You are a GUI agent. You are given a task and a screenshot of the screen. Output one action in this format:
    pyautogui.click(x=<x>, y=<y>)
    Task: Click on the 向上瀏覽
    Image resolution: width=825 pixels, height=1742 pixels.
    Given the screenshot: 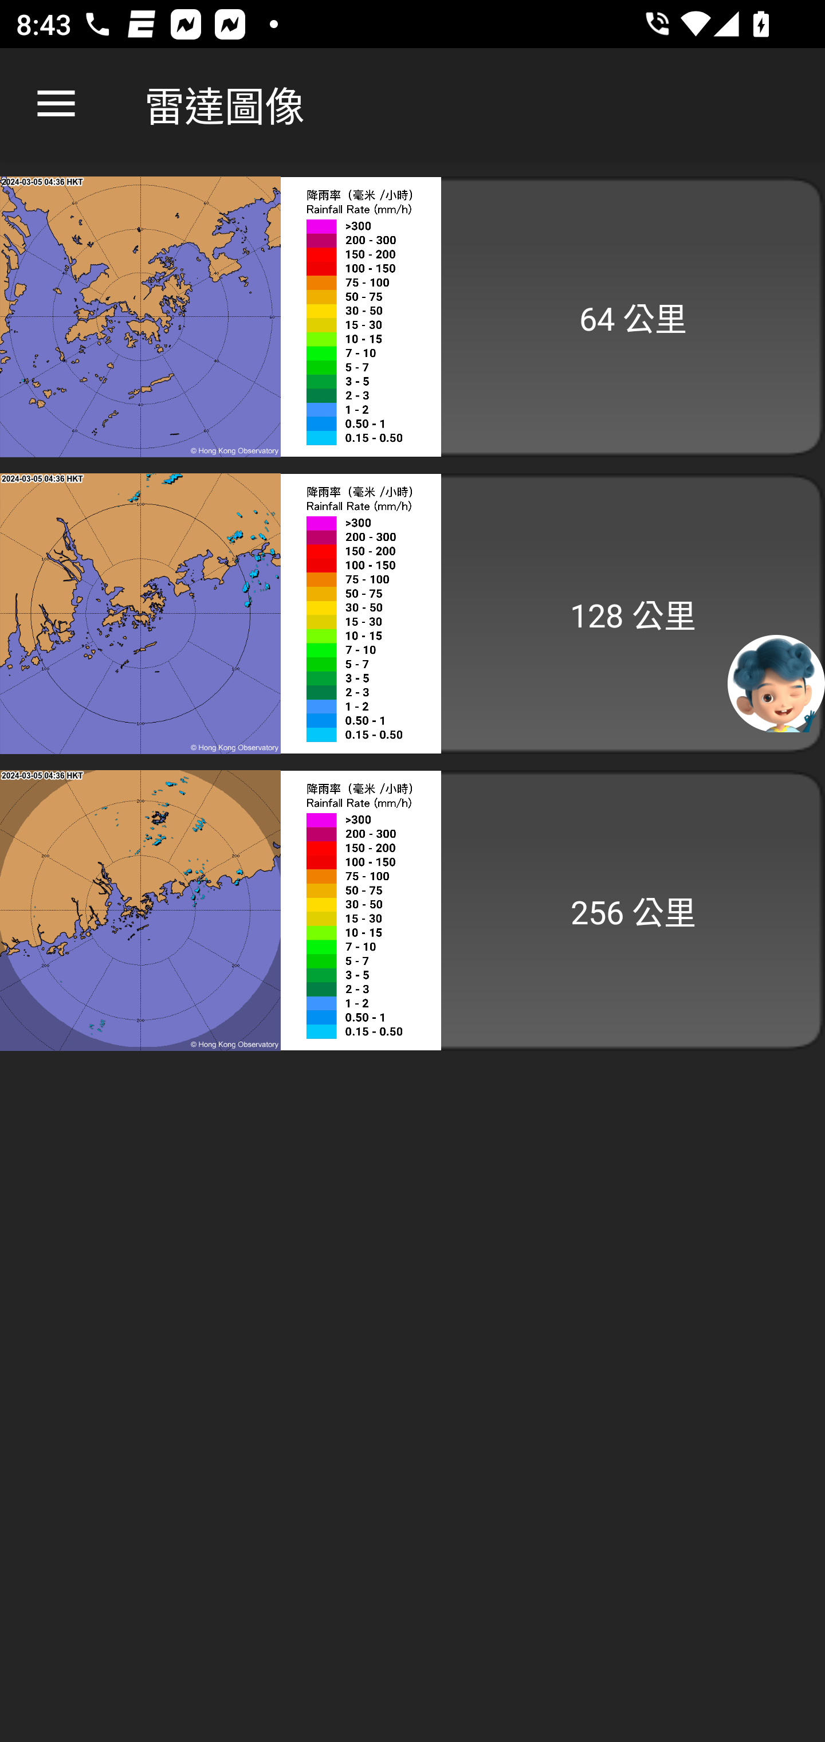 What is the action you would take?
    pyautogui.click(x=56, y=104)
    